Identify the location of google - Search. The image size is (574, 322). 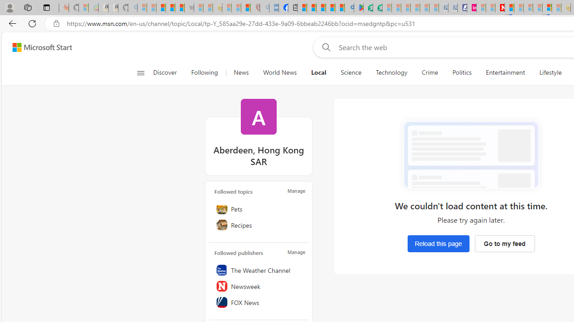
(349, 8).